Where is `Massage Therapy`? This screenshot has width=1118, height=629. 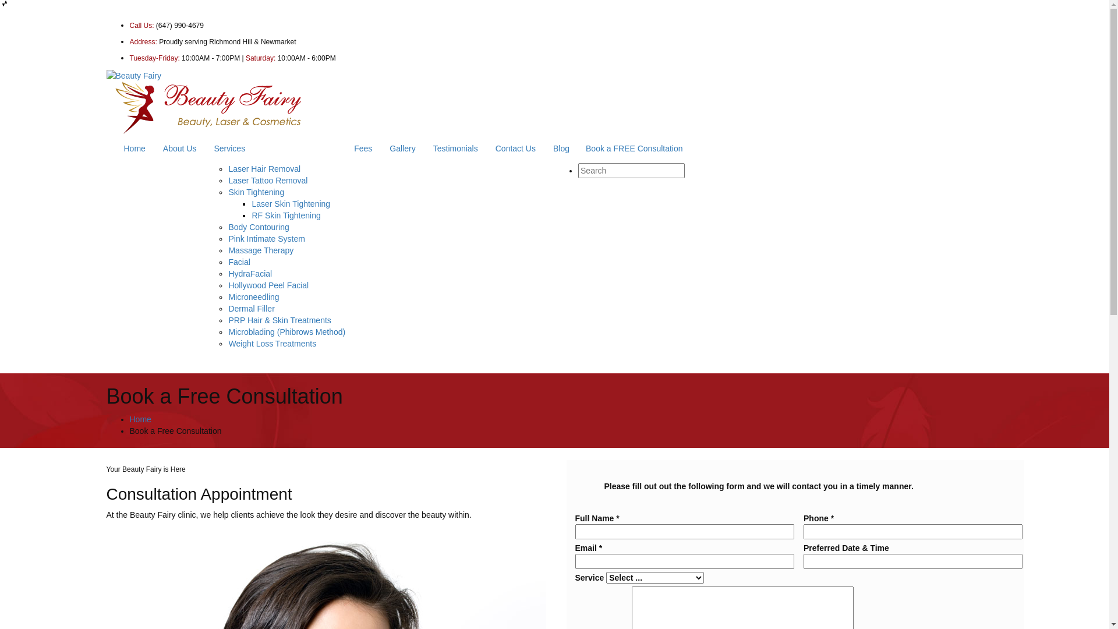 Massage Therapy is located at coordinates (261, 250).